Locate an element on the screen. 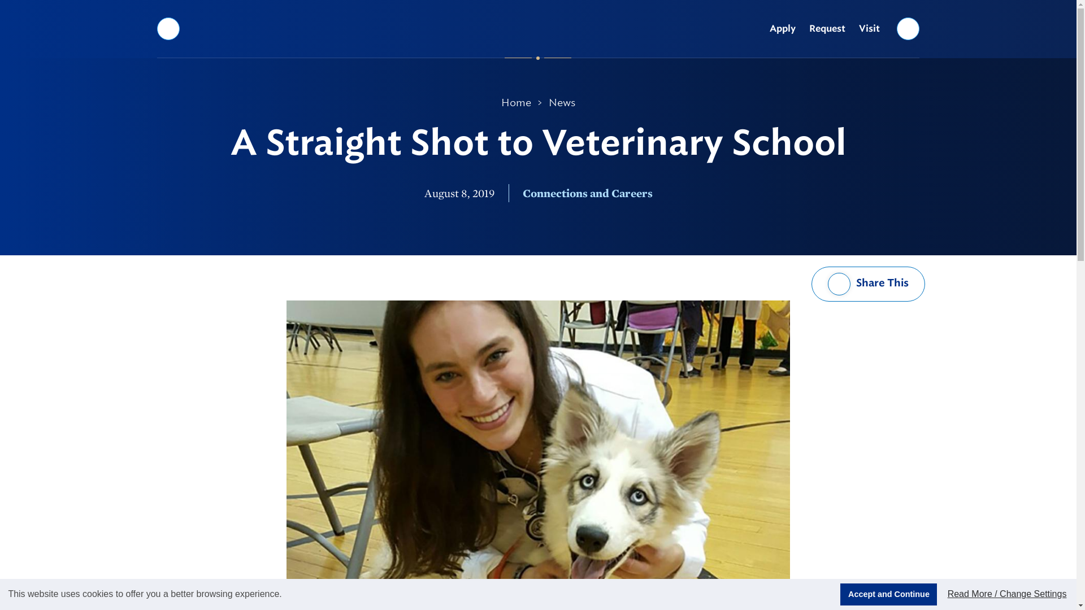 This screenshot has width=1085, height=610. Accept and Continue is located at coordinates (888, 594).